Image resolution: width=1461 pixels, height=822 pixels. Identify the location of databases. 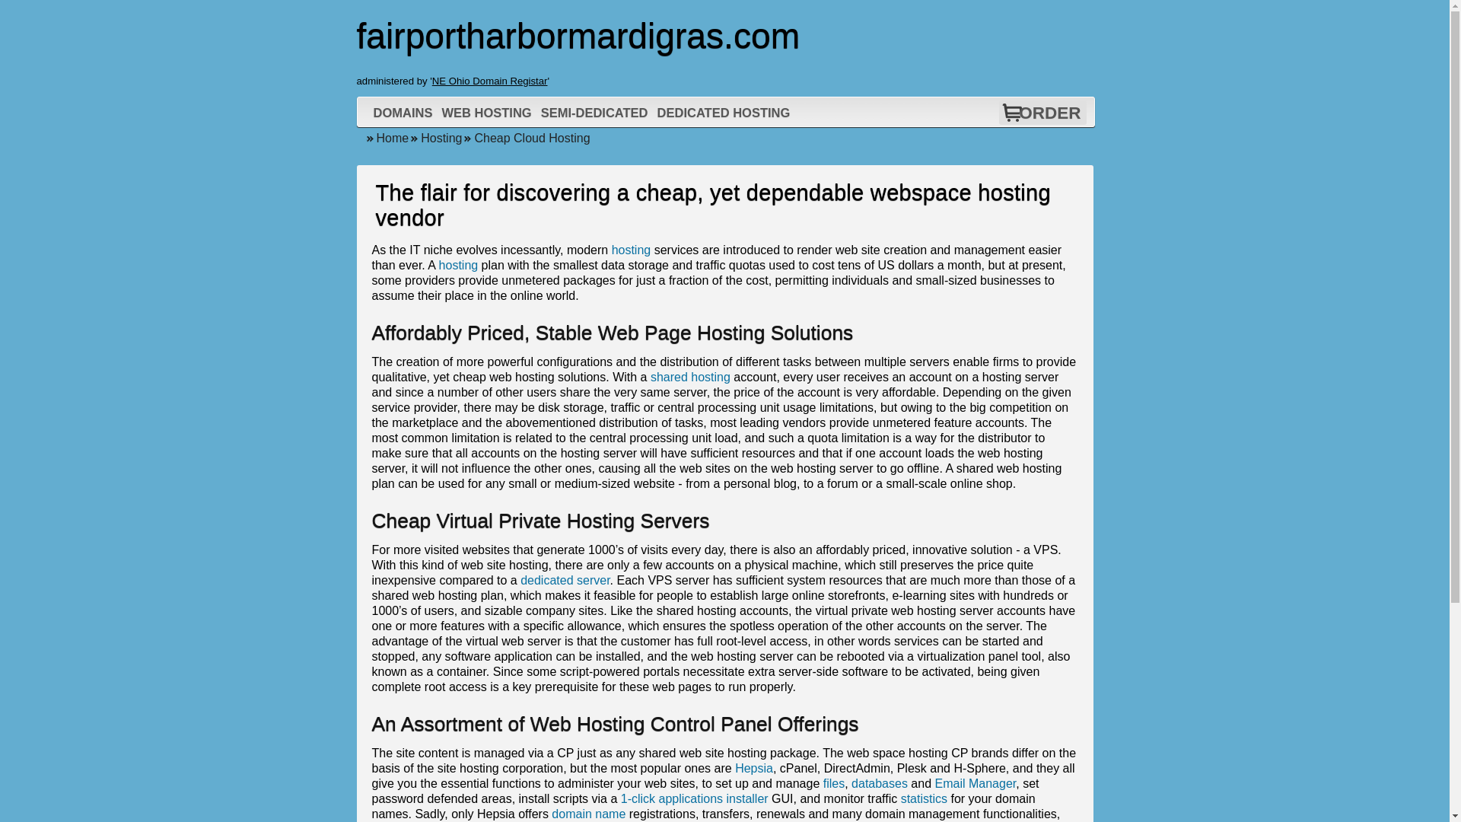
(880, 782).